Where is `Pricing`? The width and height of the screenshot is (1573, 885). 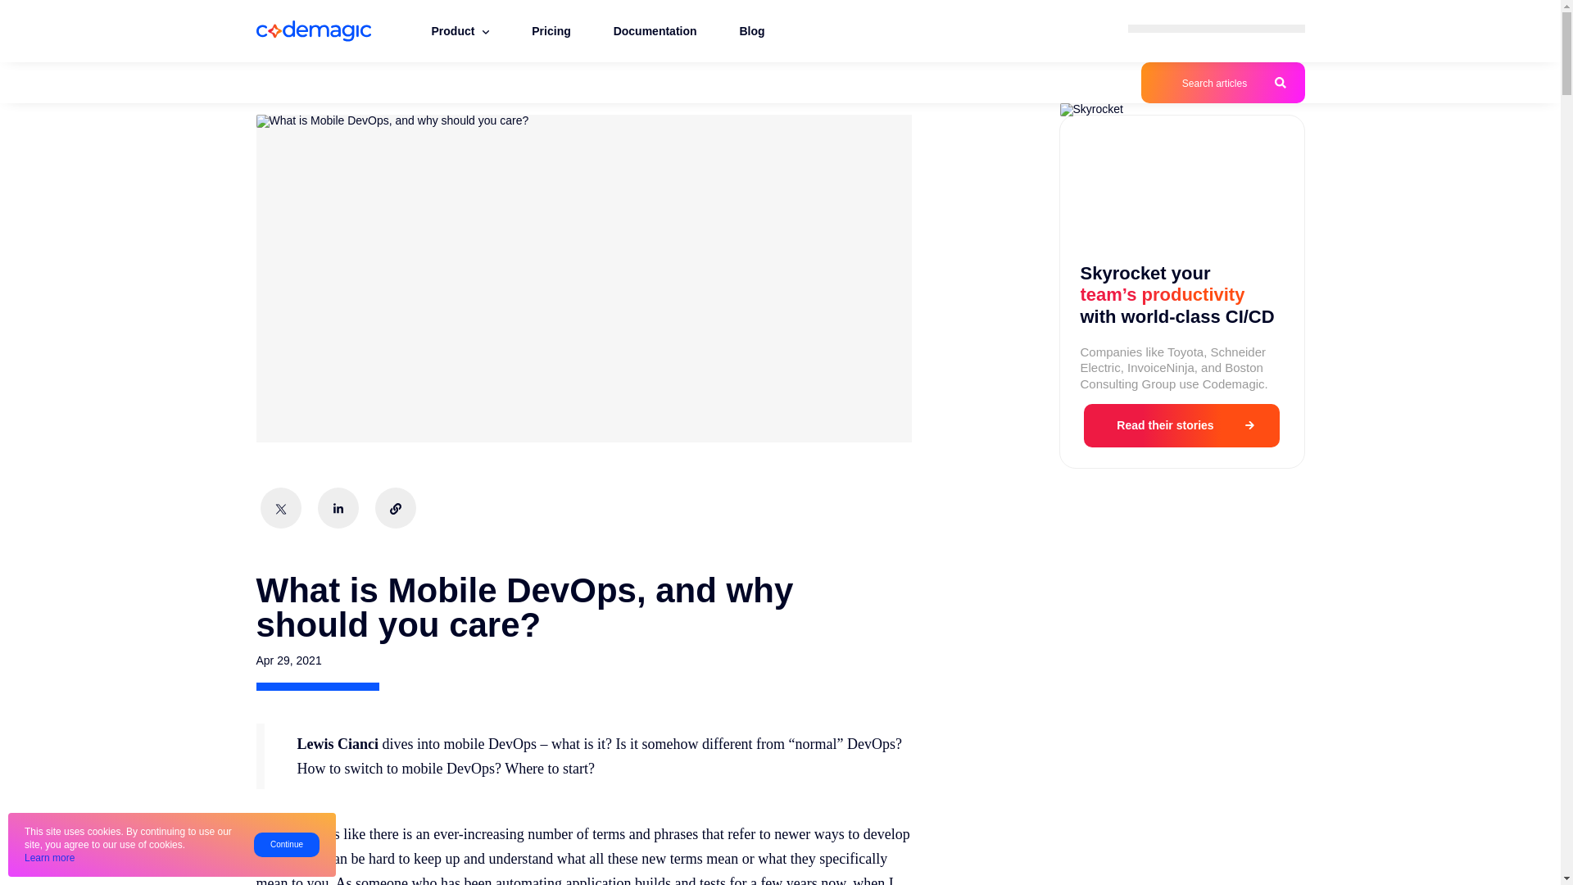
Pricing is located at coordinates (551, 29).